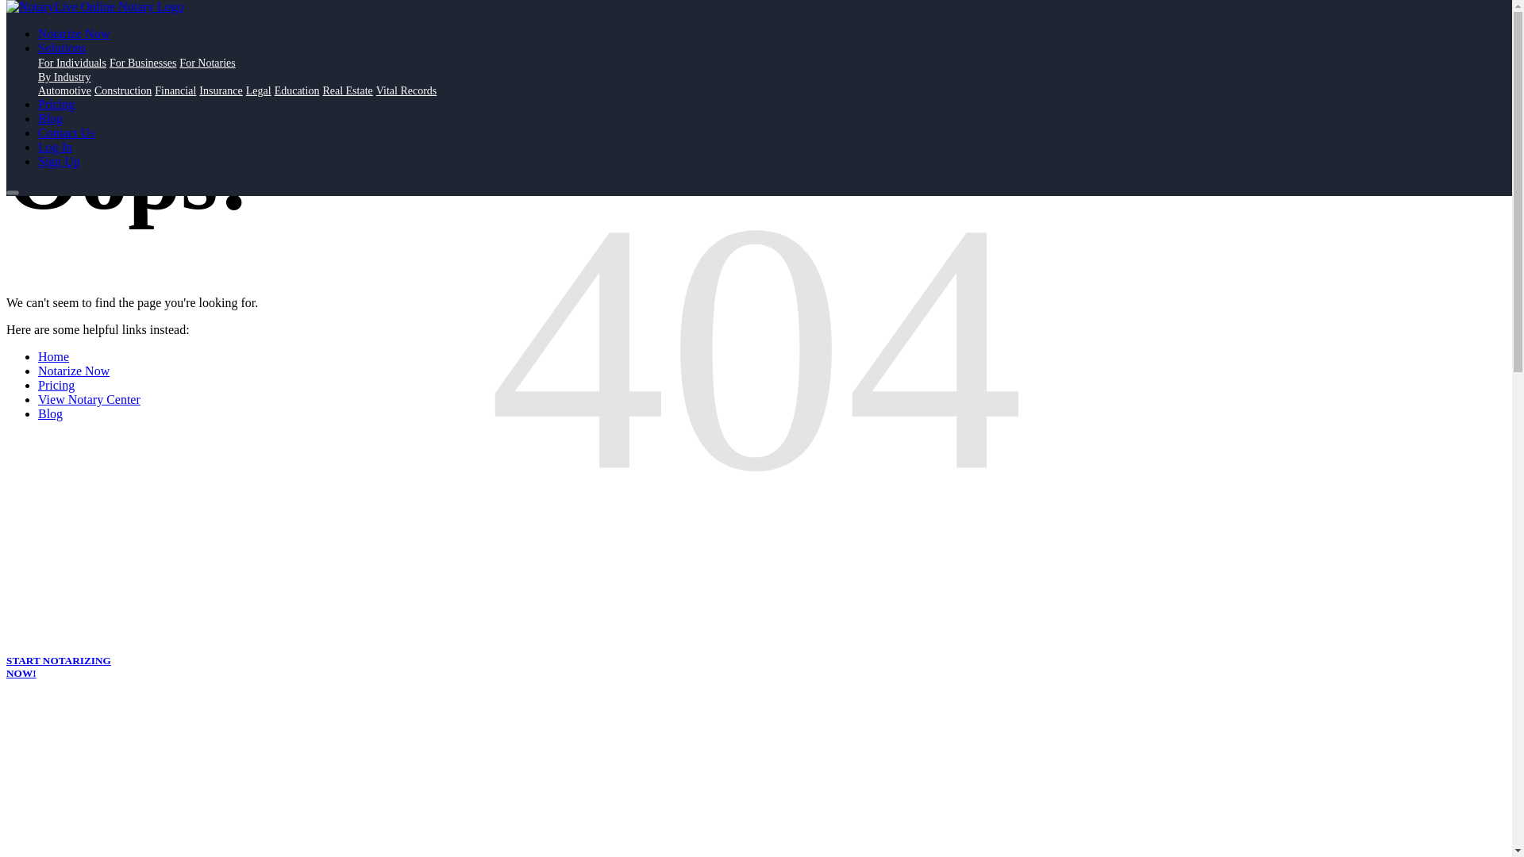  What do you see at coordinates (297, 90) in the screenshot?
I see `Education` at bounding box center [297, 90].